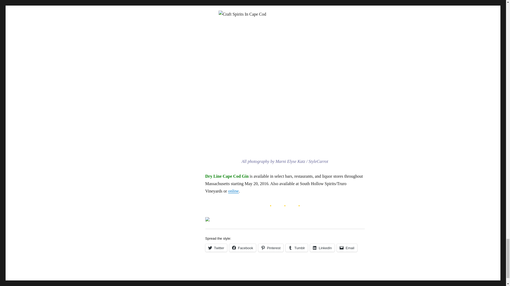 Image resolution: width=510 pixels, height=286 pixels. I want to click on Email, so click(347, 248).